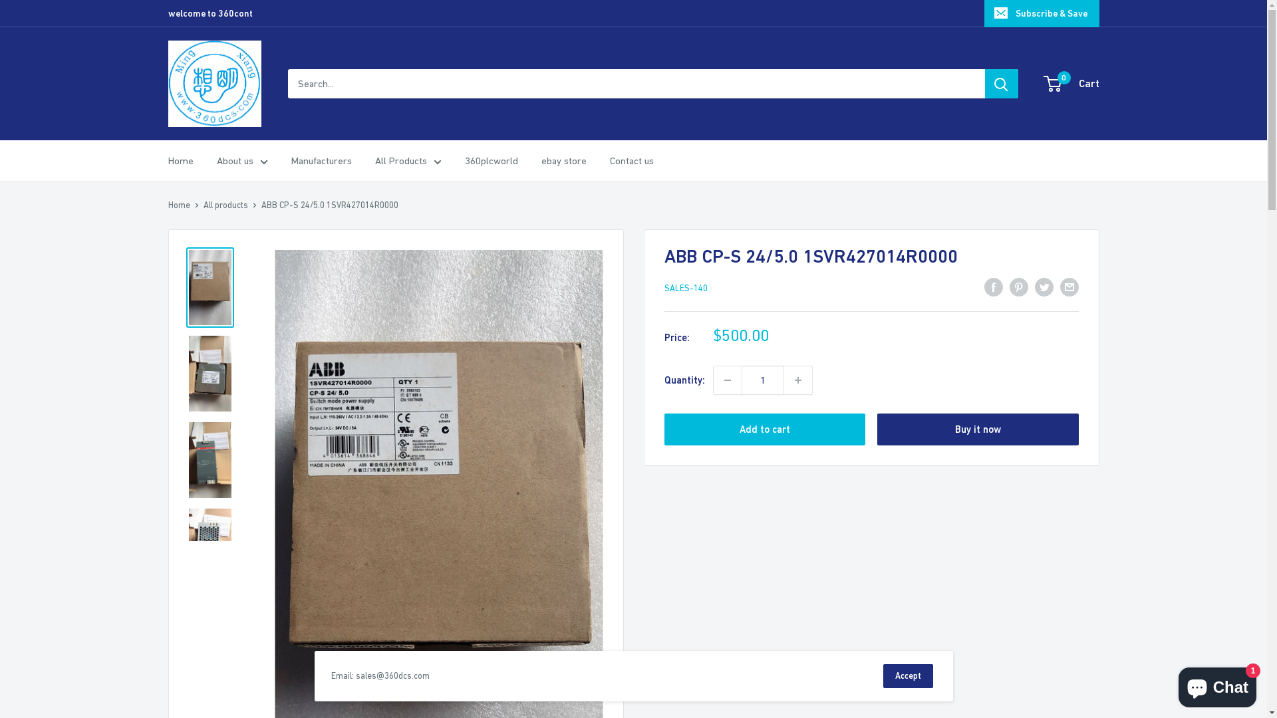 The image size is (1277, 718). I want to click on Accept, so click(909, 676).